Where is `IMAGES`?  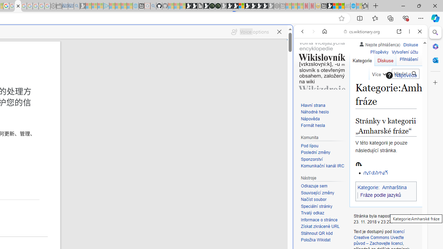
IMAGES is located at coordinates (325, 79).